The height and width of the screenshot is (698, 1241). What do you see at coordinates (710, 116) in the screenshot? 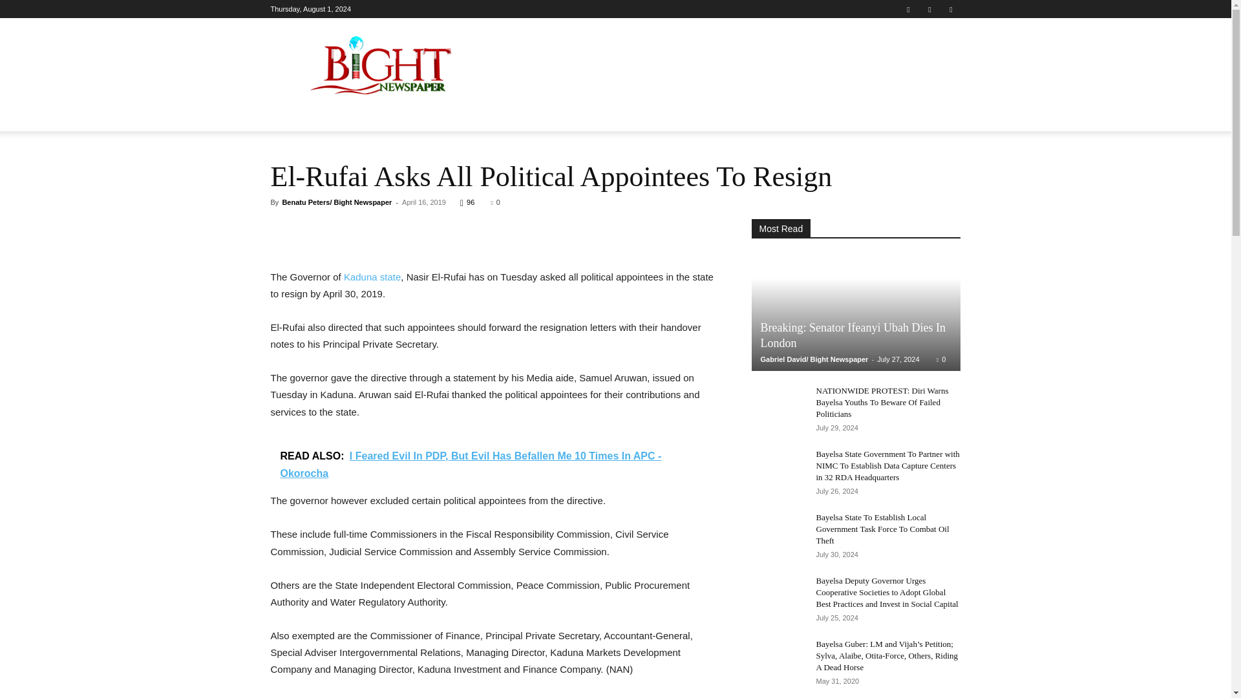
I see `OPINION` at bounding box center [710, 116].